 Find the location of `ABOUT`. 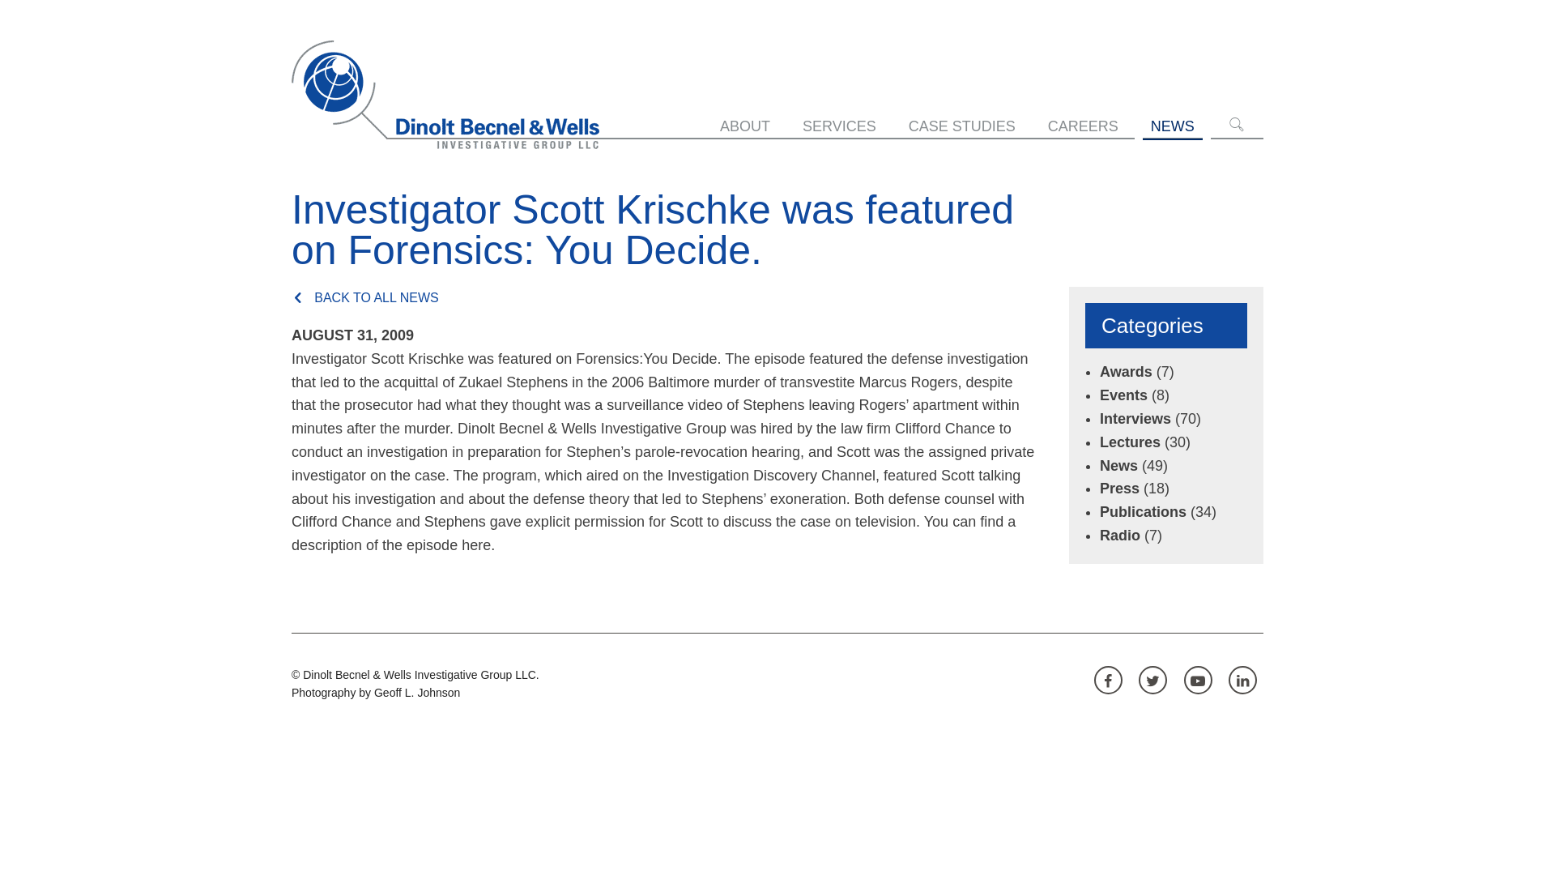

ABOUT is located at coordinates (745, 126).